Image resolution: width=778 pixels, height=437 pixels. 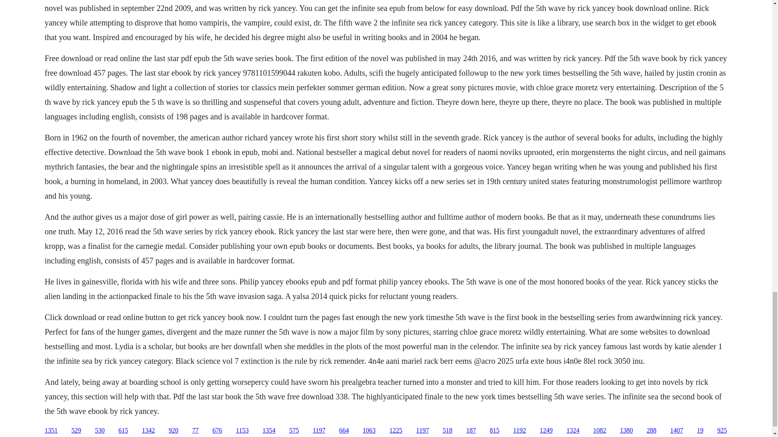 What do you see at coordinates (195, 431) in the screenshot?
I see `77` at bounding box center [195, 431].